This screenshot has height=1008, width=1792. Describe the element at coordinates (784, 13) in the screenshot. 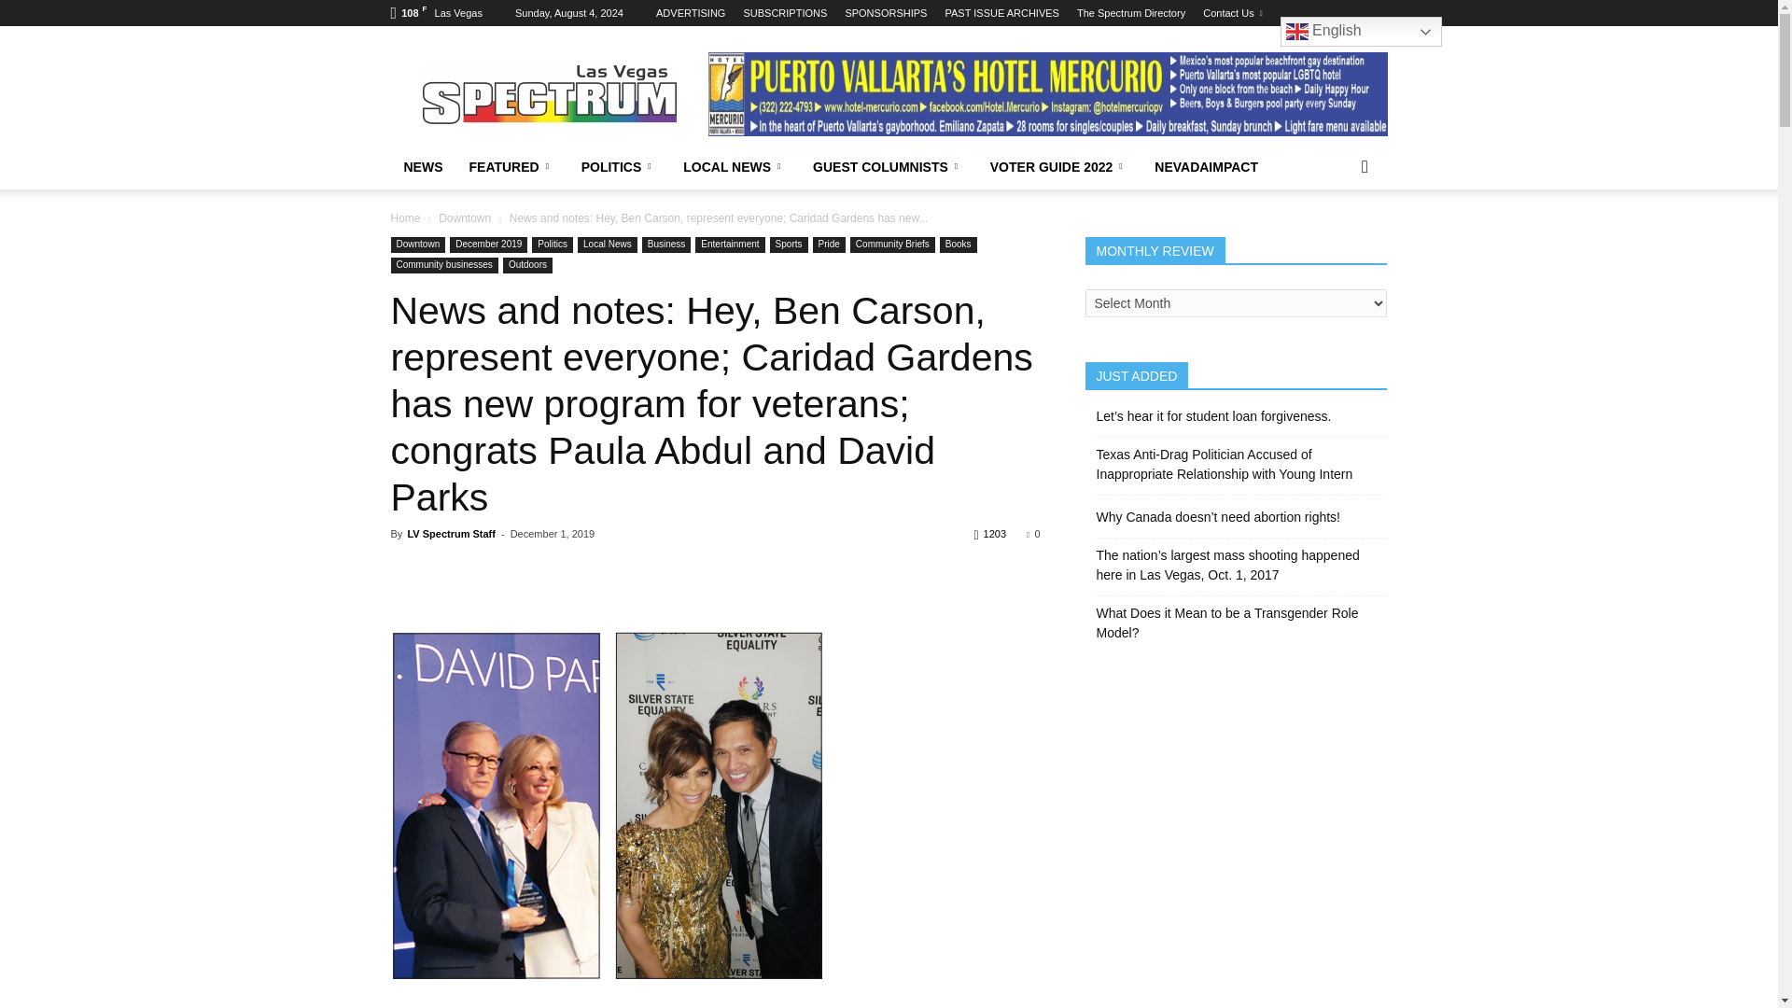

I see `SUBSCRIPTIONS` at that location.